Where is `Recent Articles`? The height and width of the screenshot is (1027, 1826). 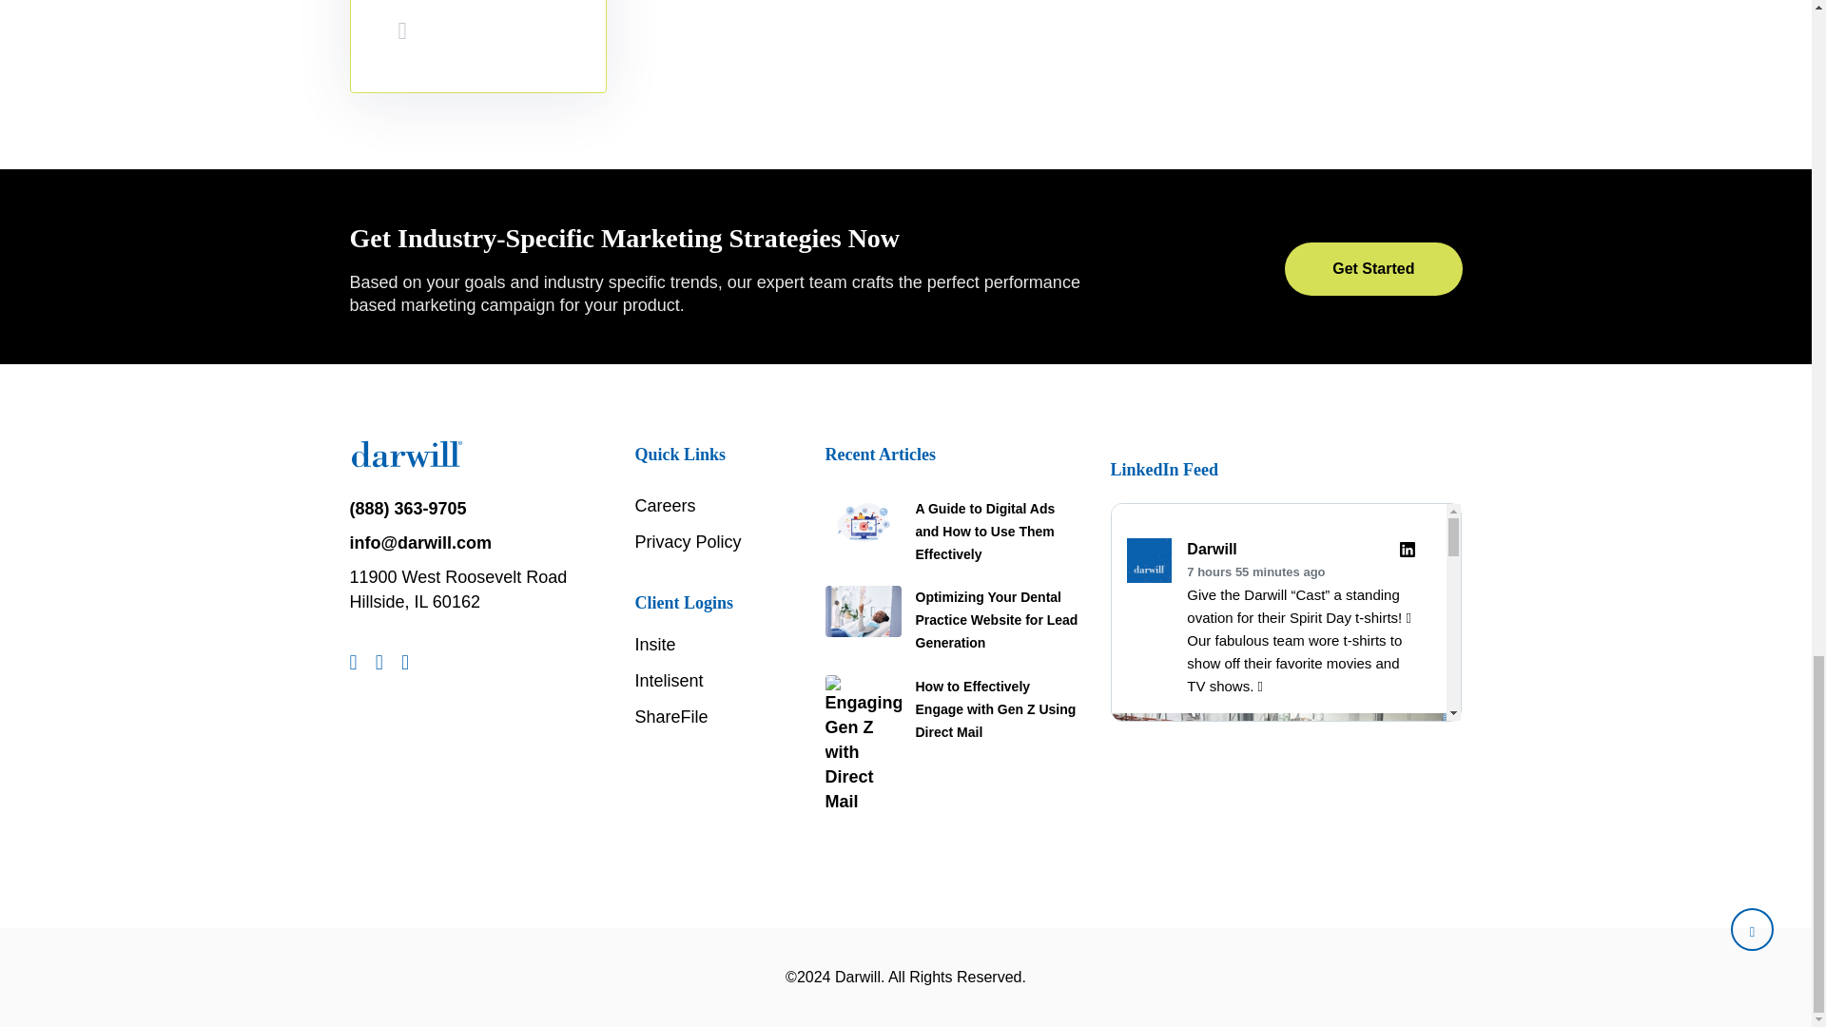 Recent Articles is located at coordinates (880, 455).